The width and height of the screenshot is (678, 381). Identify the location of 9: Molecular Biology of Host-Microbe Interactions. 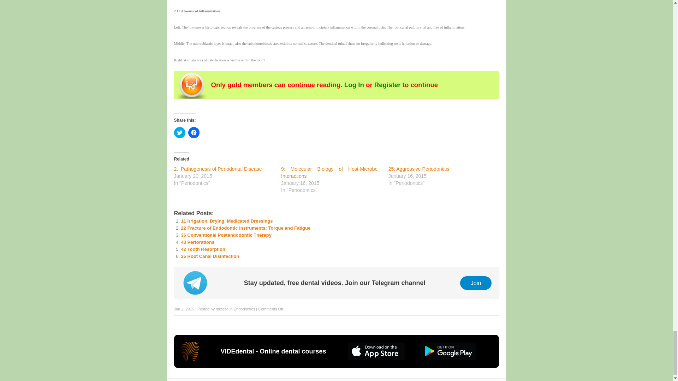
(329, 172).